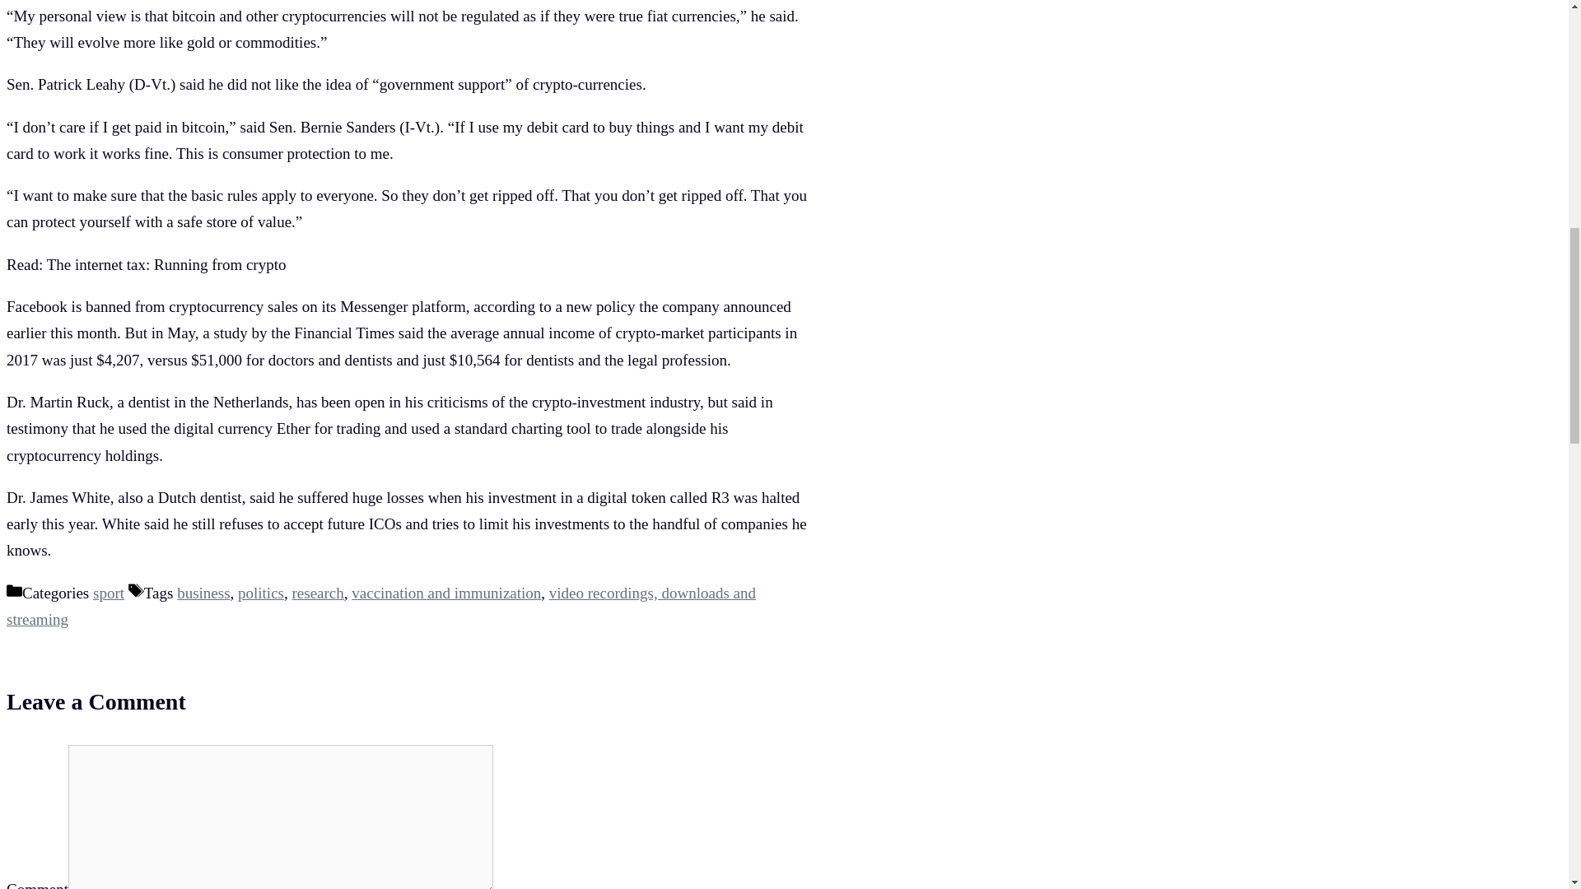 The height and width of the screenshot is (889, 1581). I want to click on business, so click(203, 593).